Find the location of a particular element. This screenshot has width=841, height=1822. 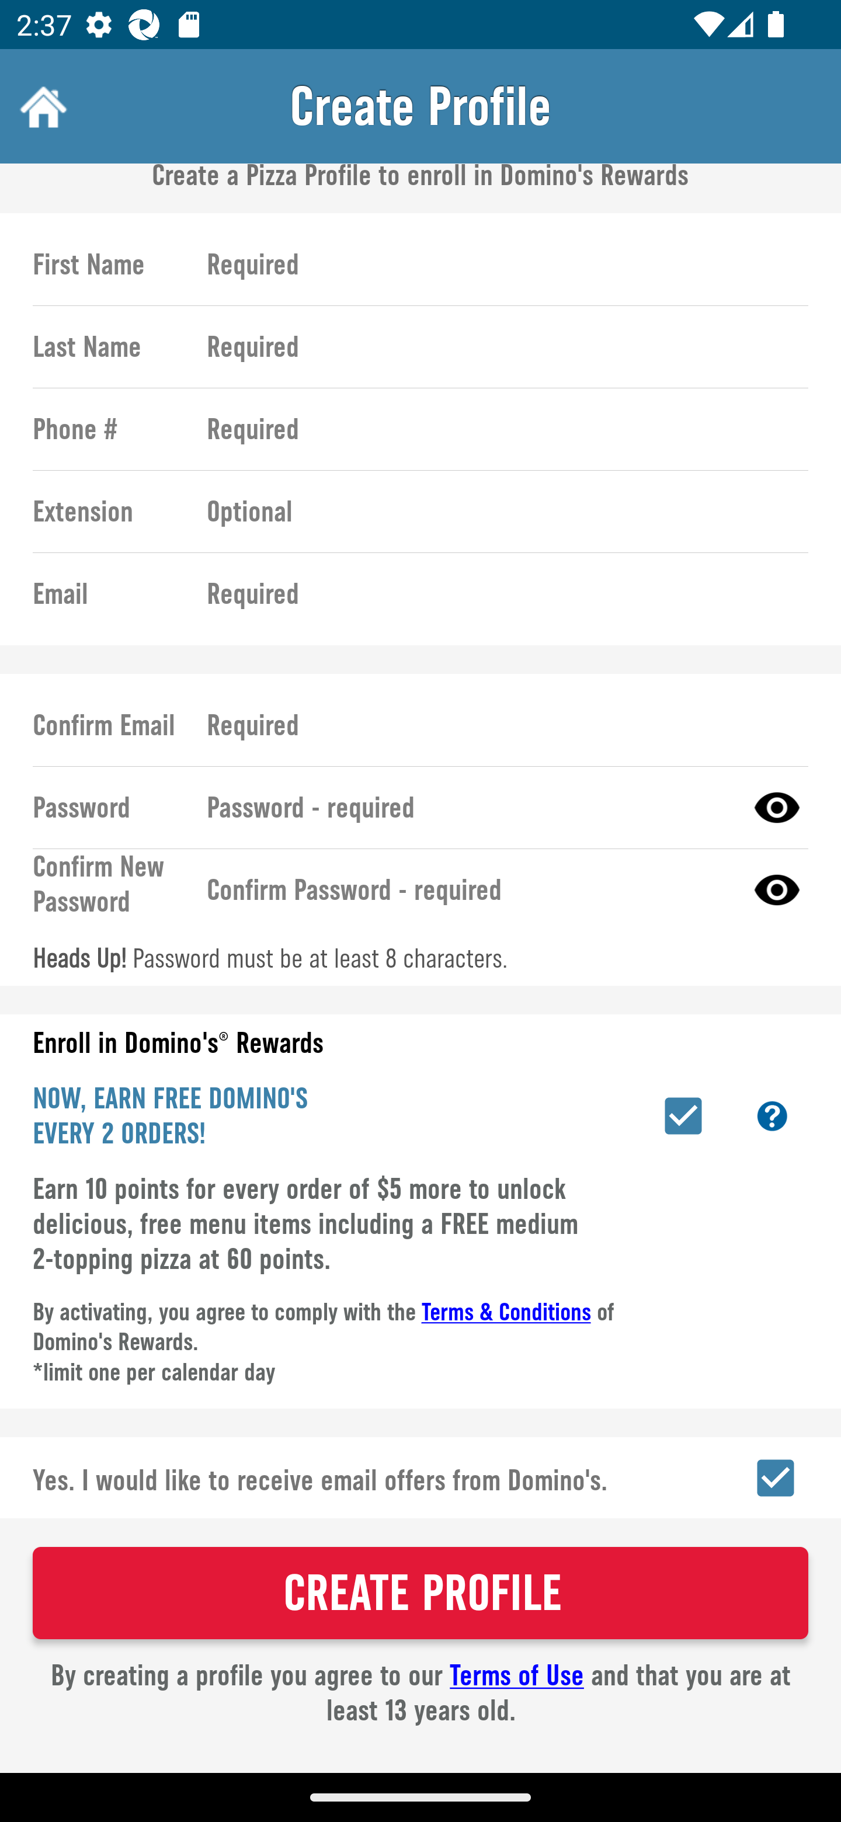

Required Email is required. 
 is located at coordinates (497, 593).